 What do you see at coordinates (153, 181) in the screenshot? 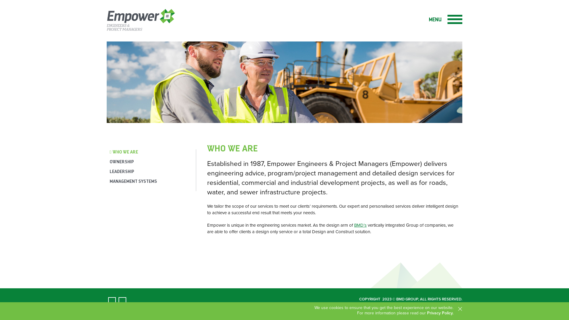
I see `MANAGEMENT SYSTEMS` at bounding box center [153, 181].